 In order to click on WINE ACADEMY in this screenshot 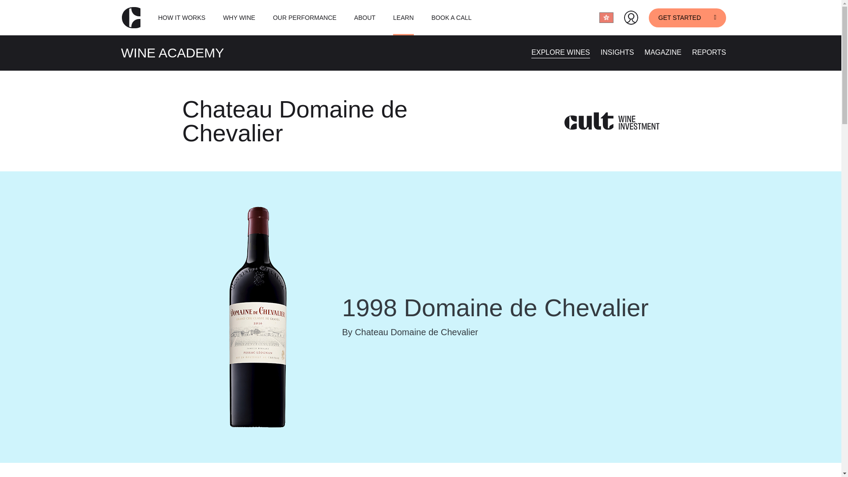, I will do `click(172, 53)`.